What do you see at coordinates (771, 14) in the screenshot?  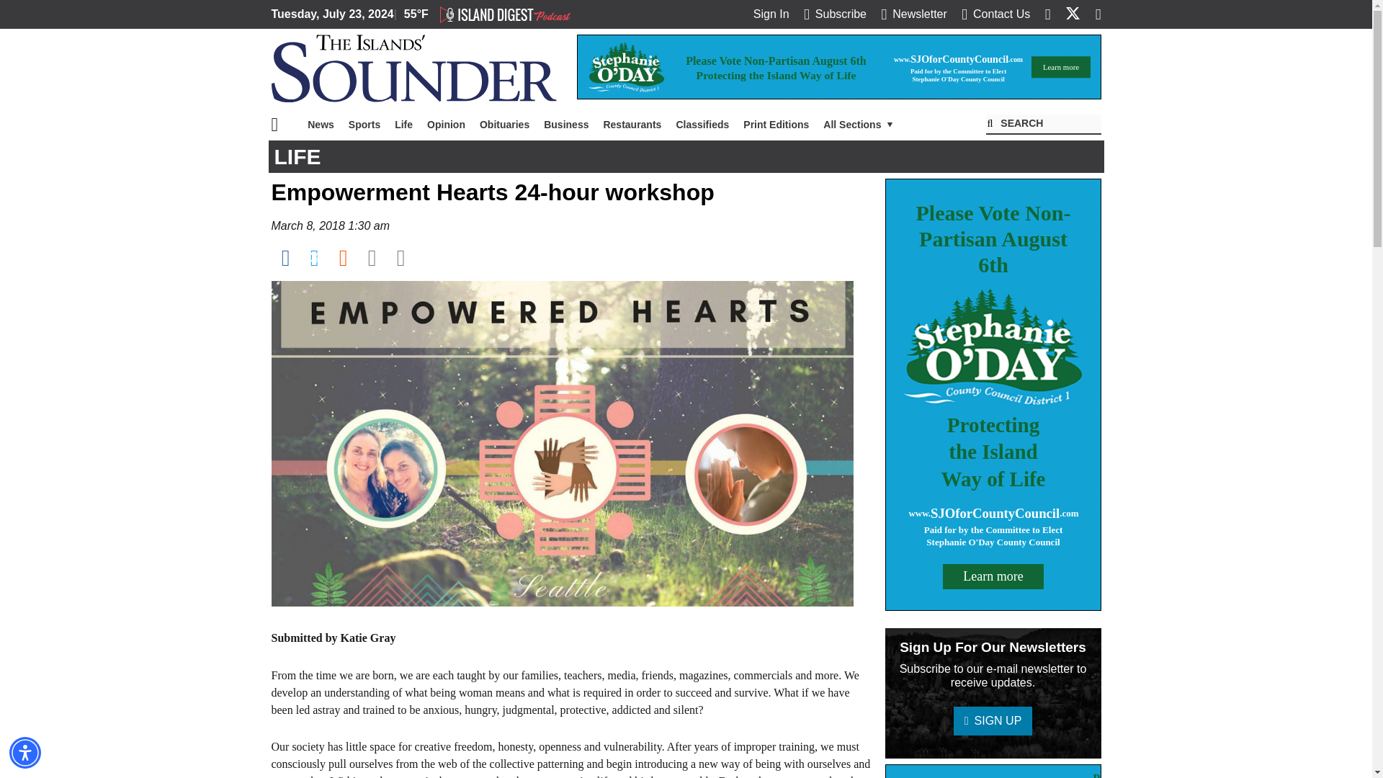 I see `Sign In` at bounding box center [771, 14].